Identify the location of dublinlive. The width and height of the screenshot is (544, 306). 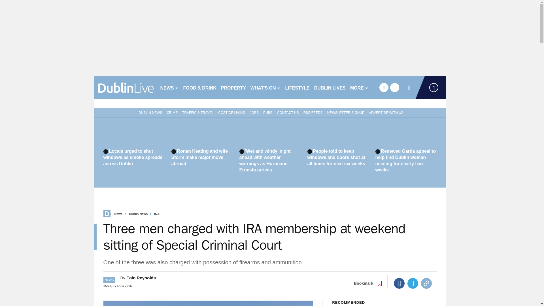
(125, 87).